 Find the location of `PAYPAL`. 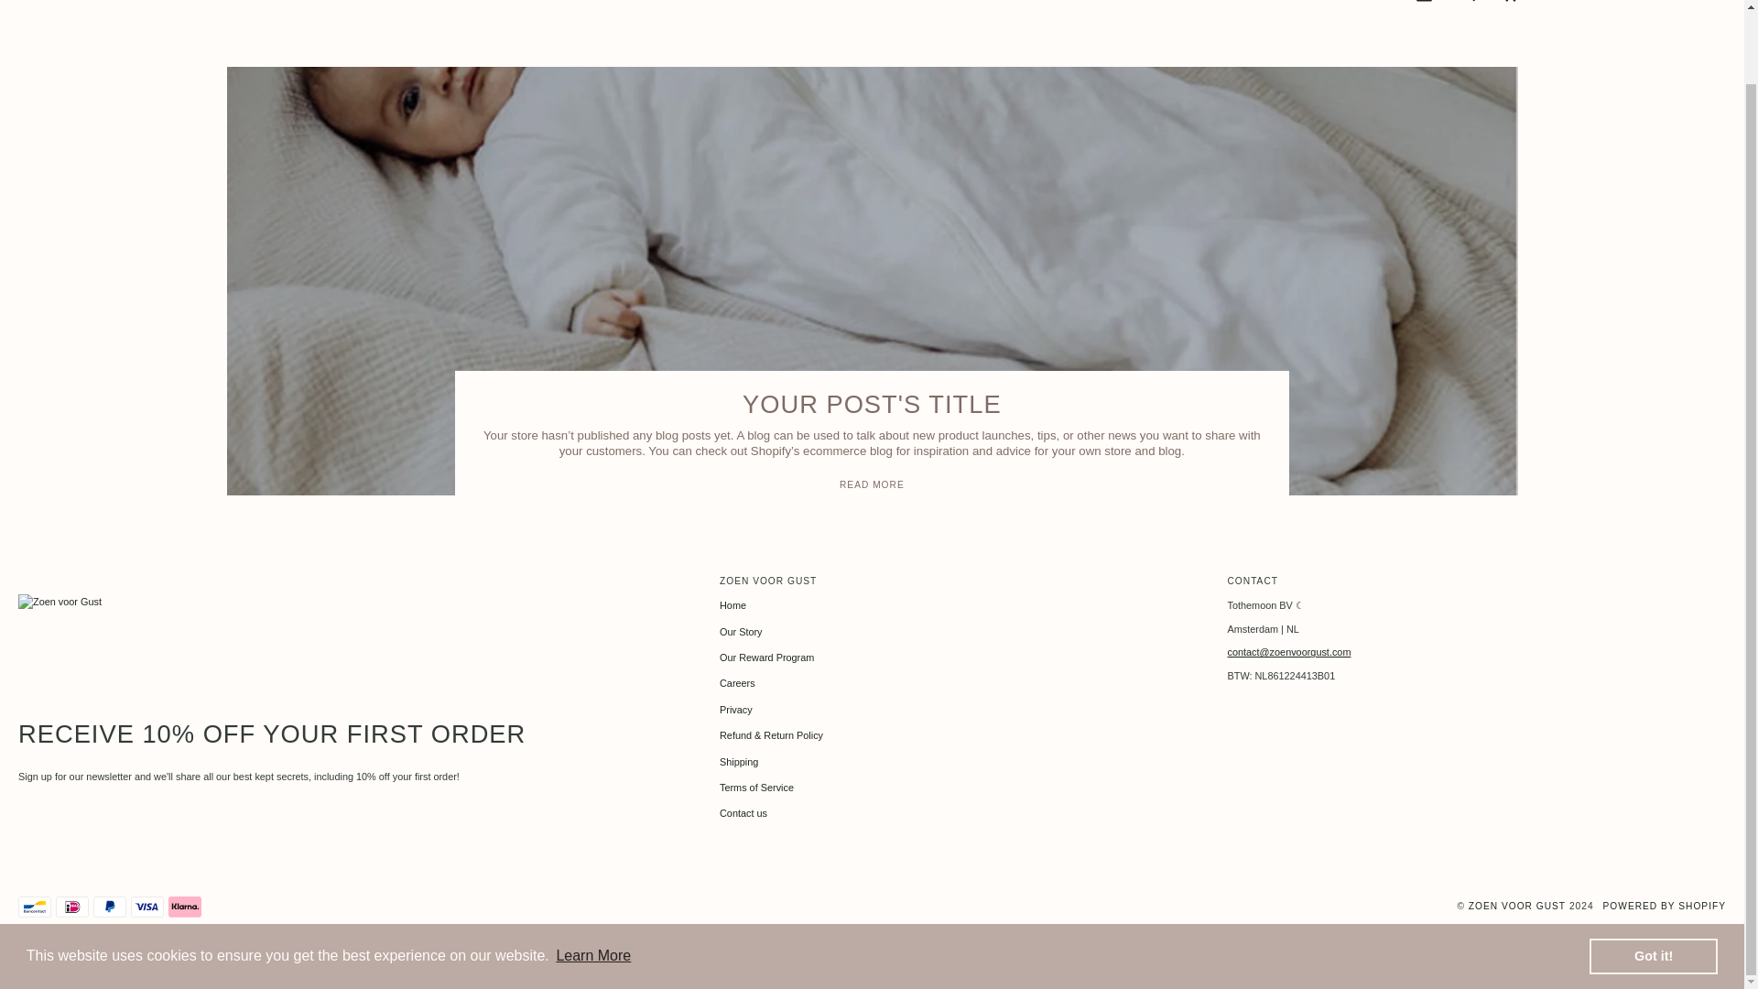

PAYPAL is located at coordinates (110, 907).